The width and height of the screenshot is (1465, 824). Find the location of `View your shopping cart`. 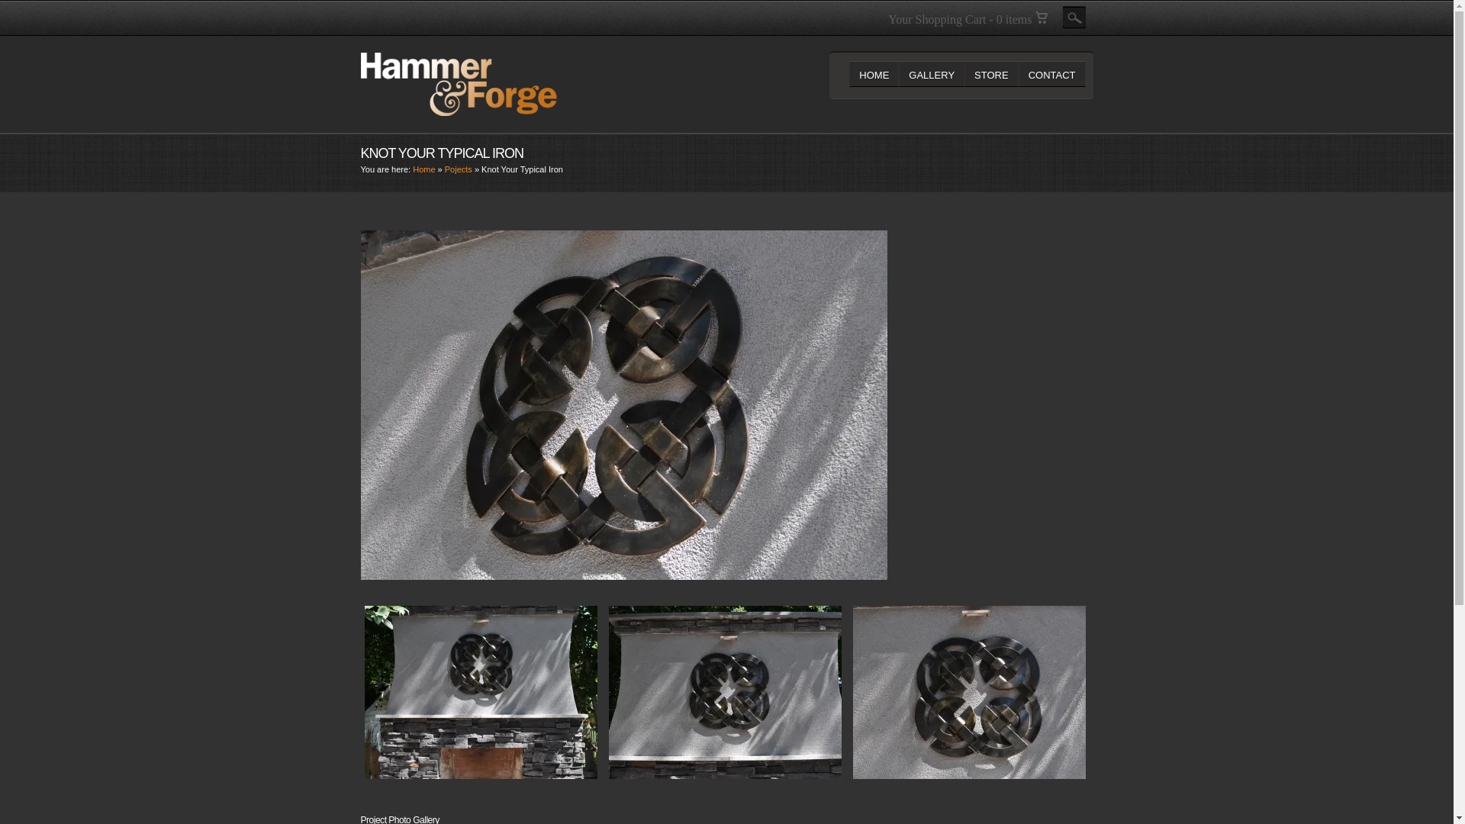

View your shopping cart is located at coordinates (968, 19).